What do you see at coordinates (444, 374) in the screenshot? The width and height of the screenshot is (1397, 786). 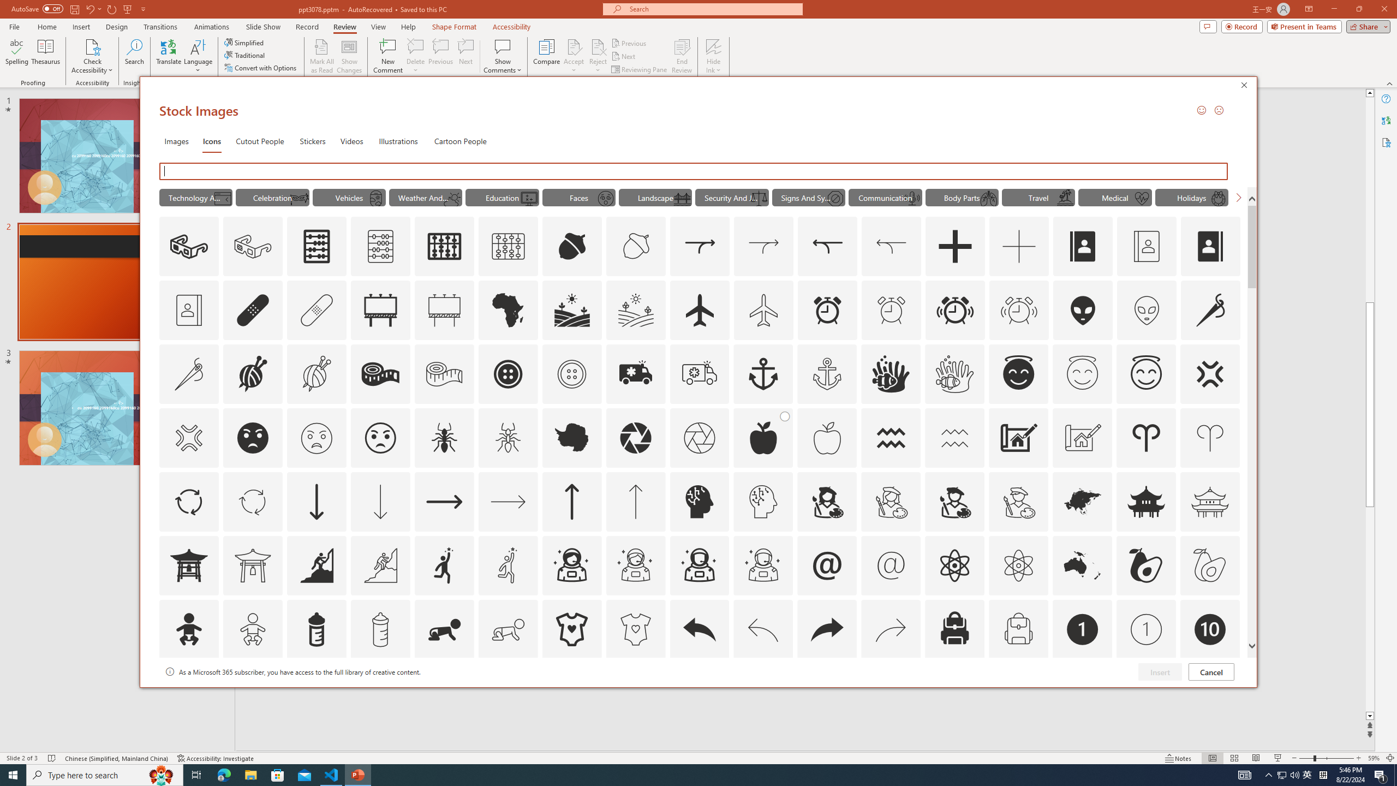 I see `AutomationID: Icons_AlterationsTailoring2_M` at bounding box center [444, 374].